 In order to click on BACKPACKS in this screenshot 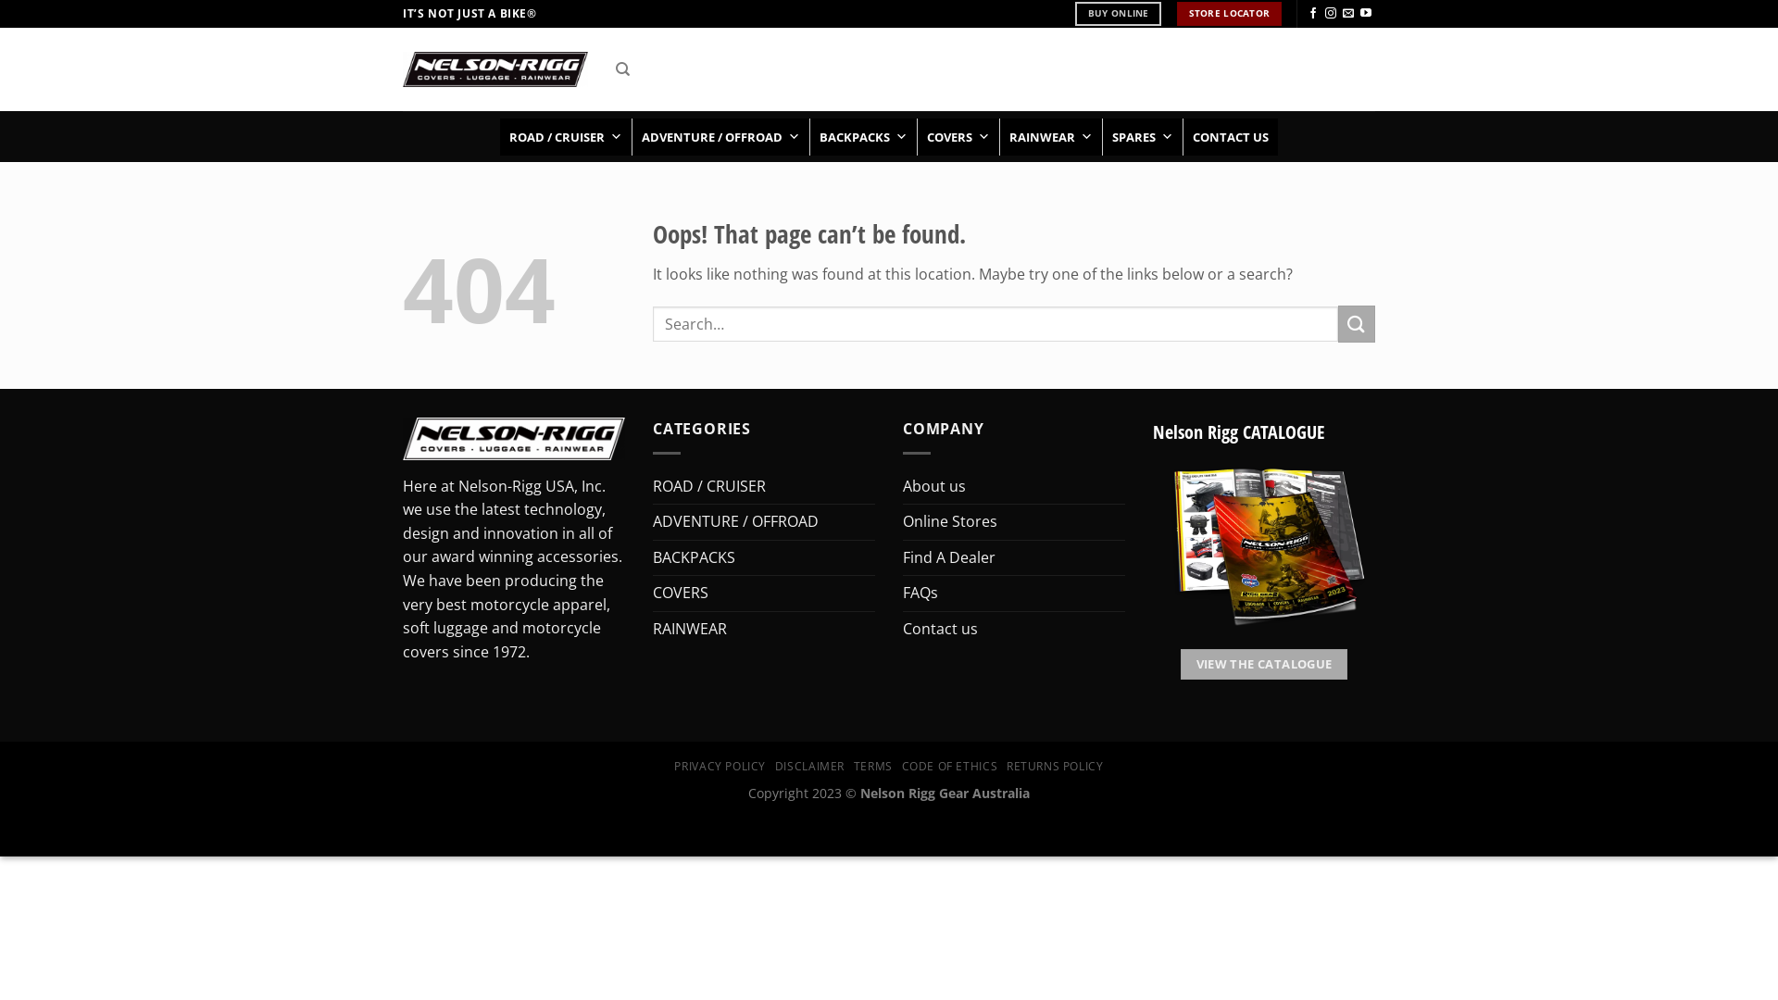, I will do `click(695, 558)`.